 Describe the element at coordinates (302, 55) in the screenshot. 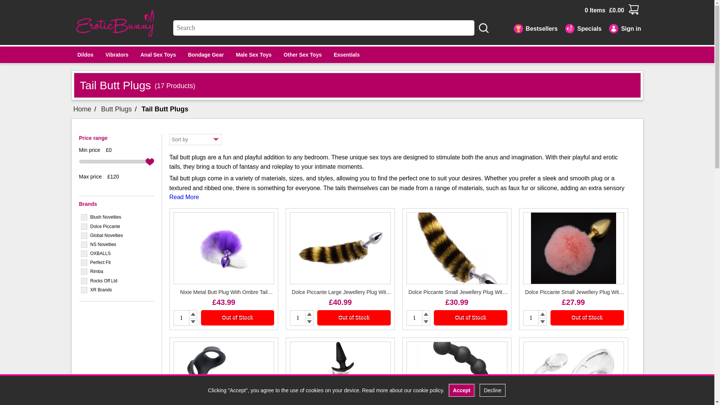

I see `Other Sex Toys` at that location.